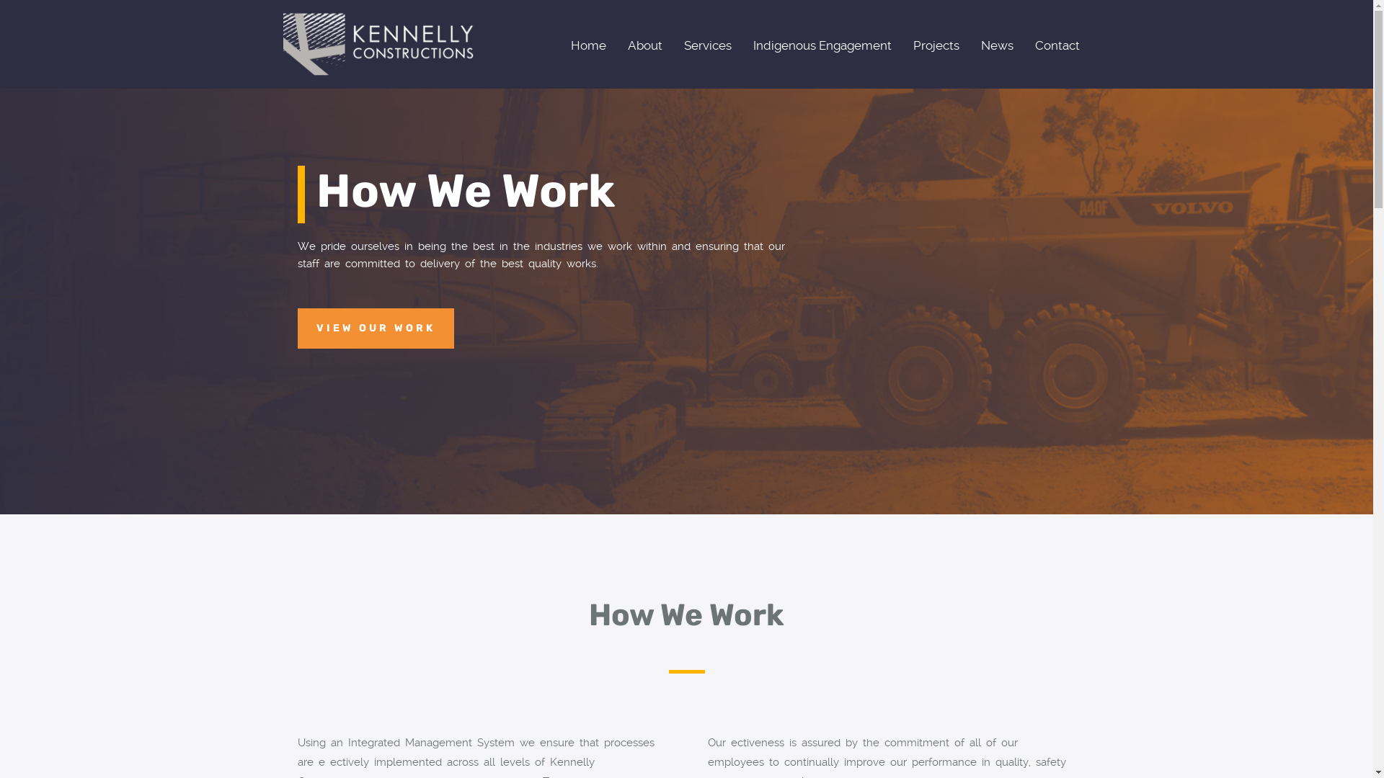 The width and height of the screenshot is (1384, 778). Describe the element at coordinates (375, 328) in the screenshot. I see `VIEW OUR WORK` at that location.